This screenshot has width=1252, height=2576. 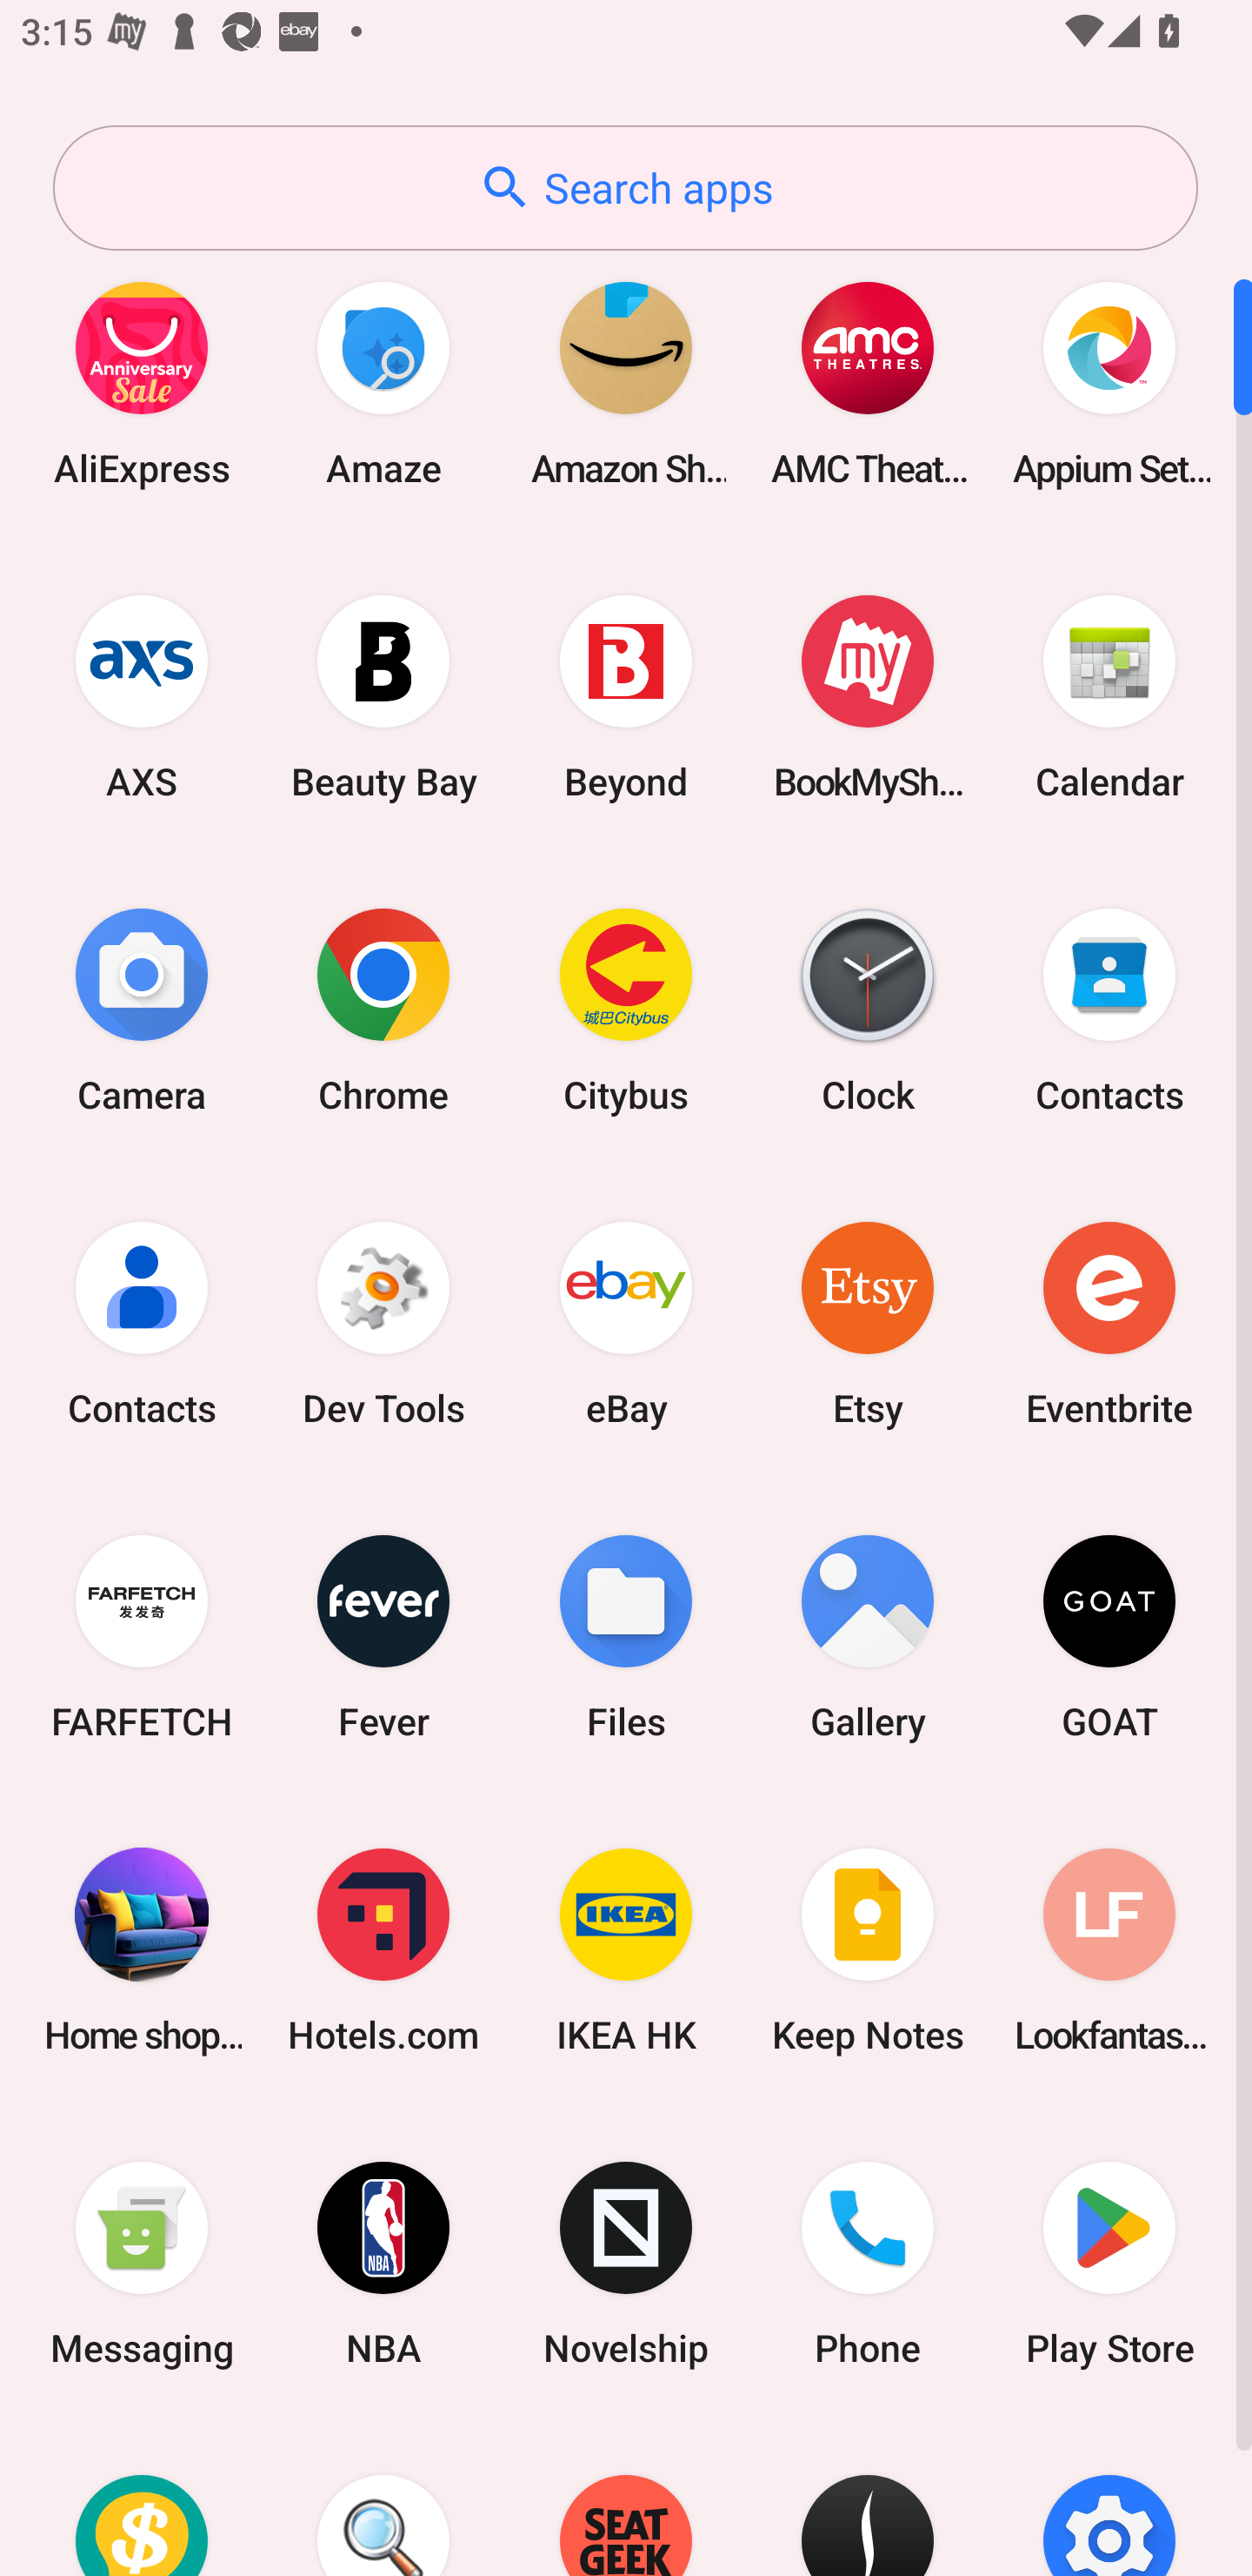 What do you see at coordinates (868, 1636) in the screenshot?
I see `Gallery` at bounding box center [868, 1636].